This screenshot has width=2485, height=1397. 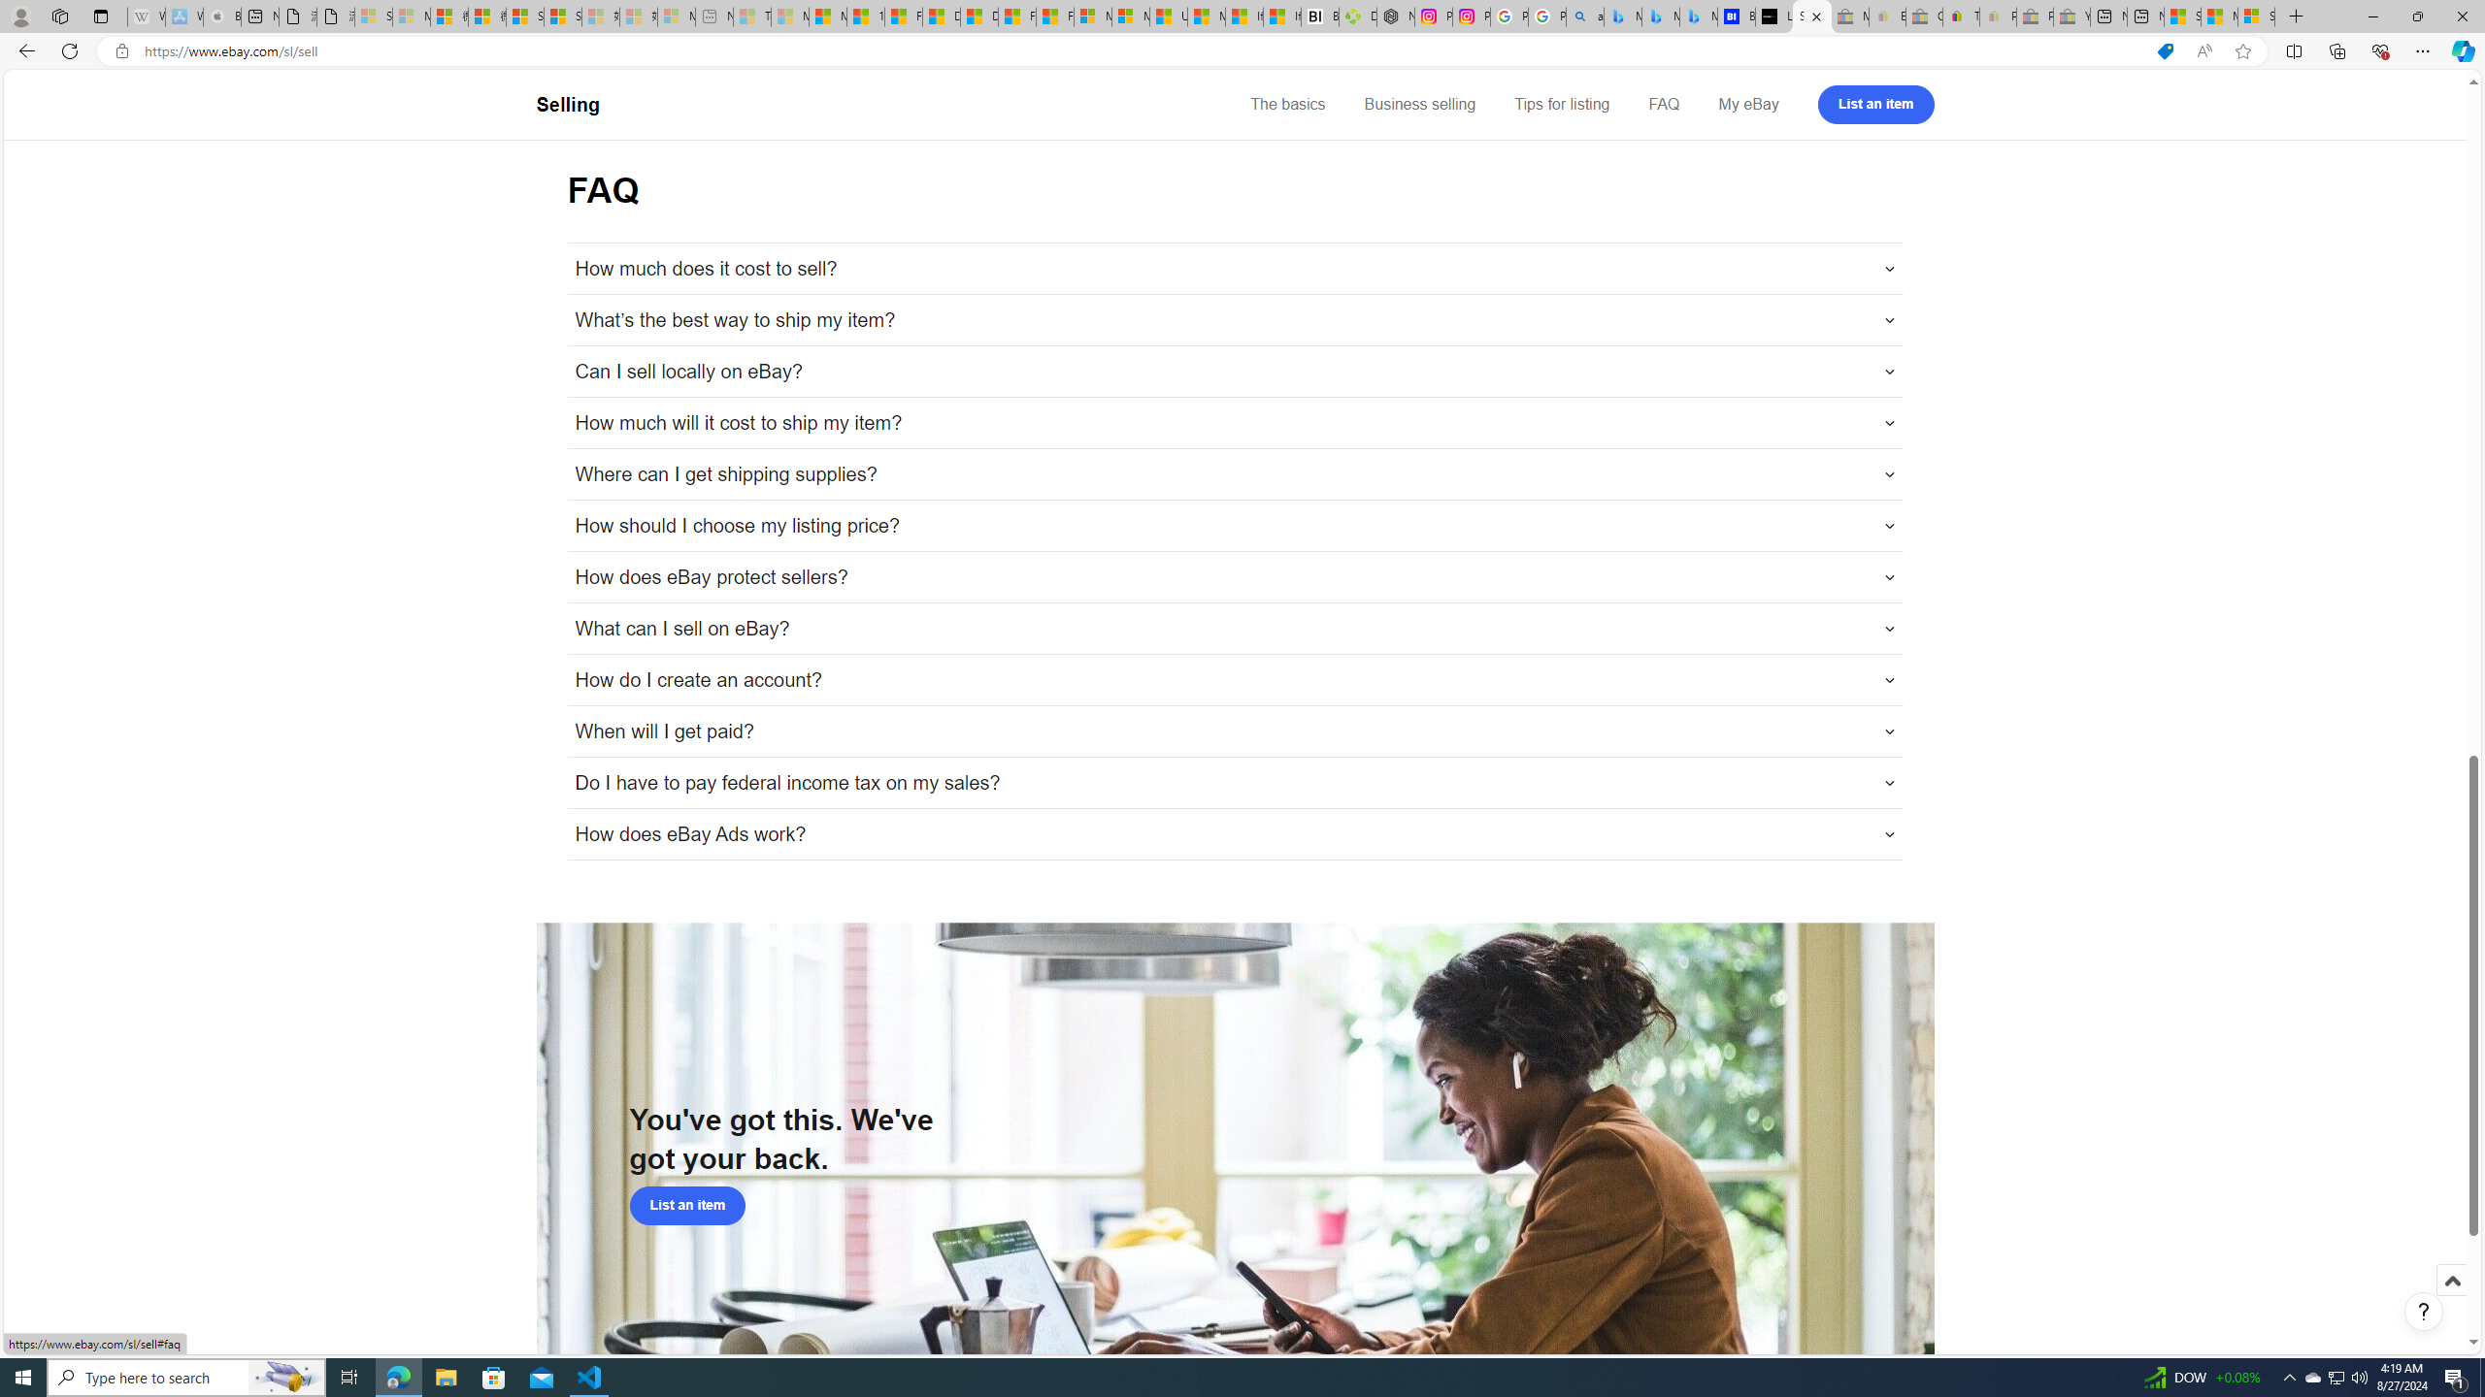 What do you see at coordinates (1235, 629) in the screenshot?
I see `What can I sell on eBay?` at bounding box center [1235, 629].